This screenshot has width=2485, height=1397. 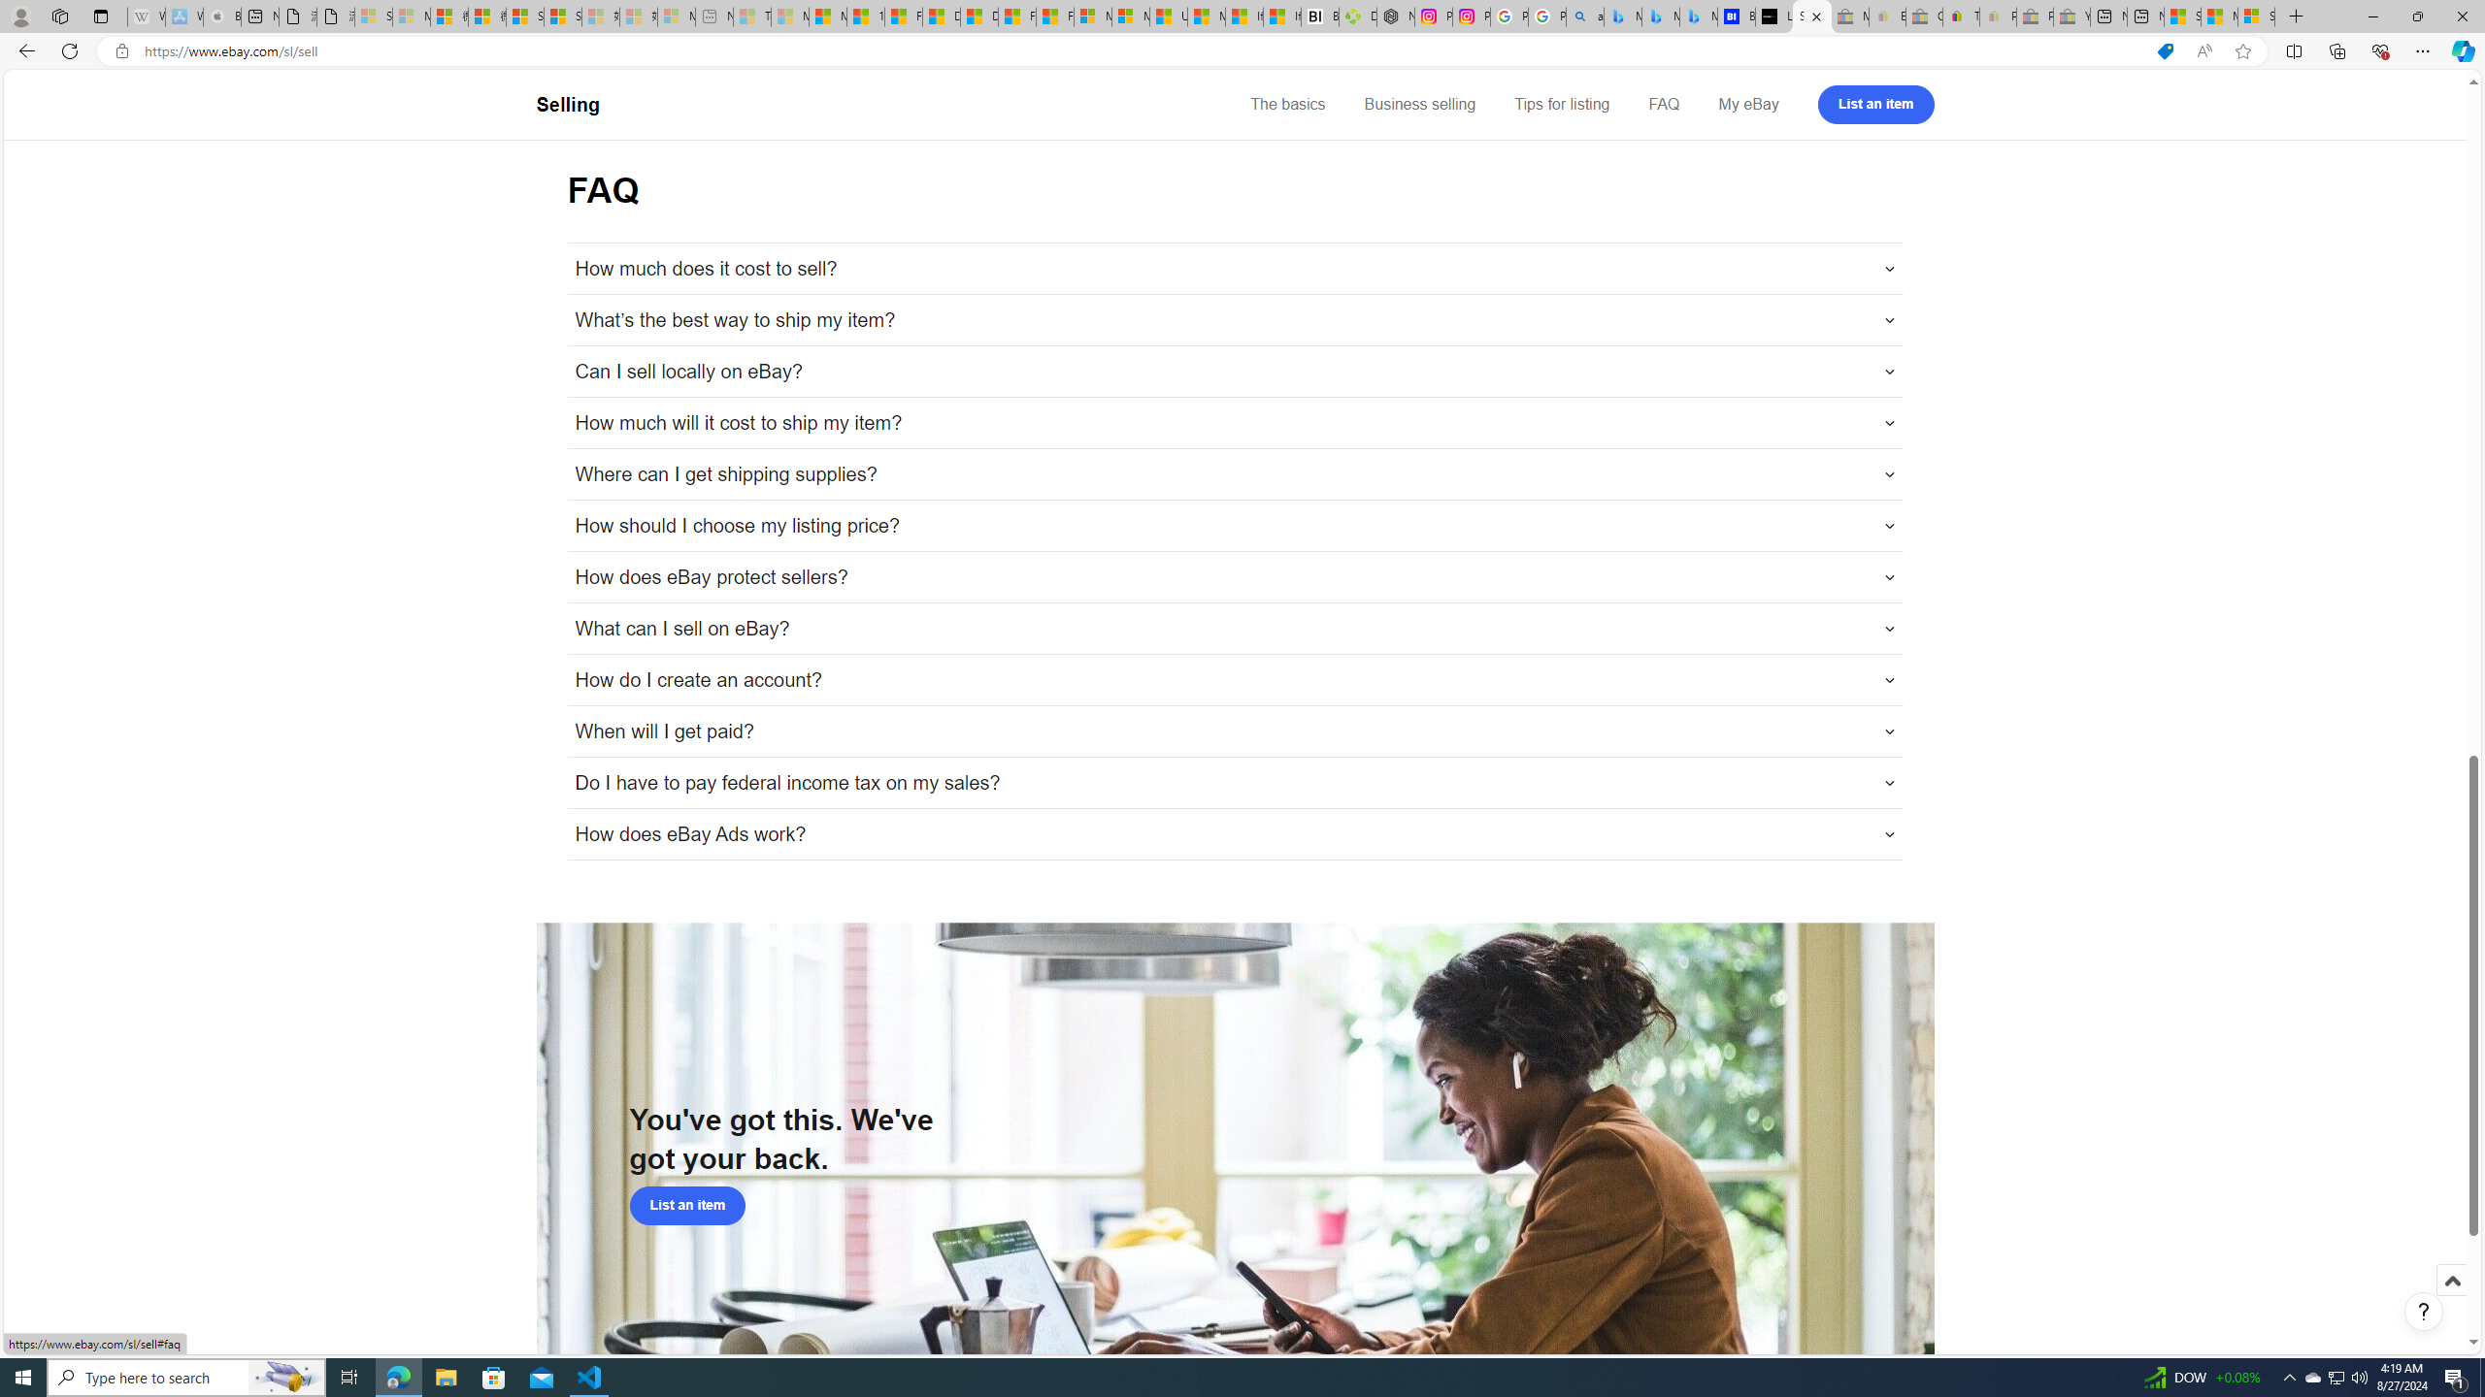 What do you see at coordinates (1235, 629) in the screenshot?
I see `What can I sell on eBay?` at bounding box center [1235, 629].